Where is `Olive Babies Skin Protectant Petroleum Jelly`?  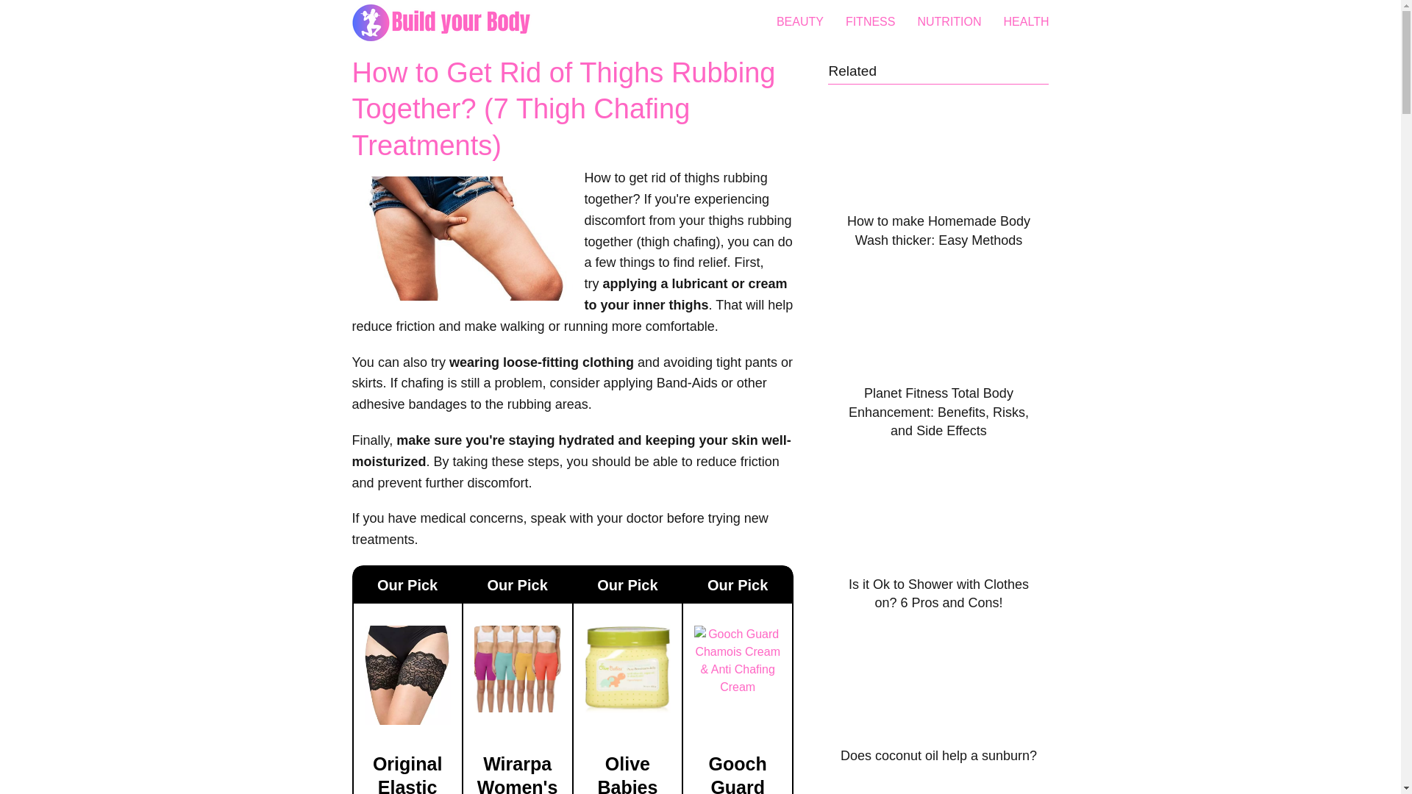 Olive Babies Skin Protectant Petroleum Jelly is located at coordinates (628, 773).